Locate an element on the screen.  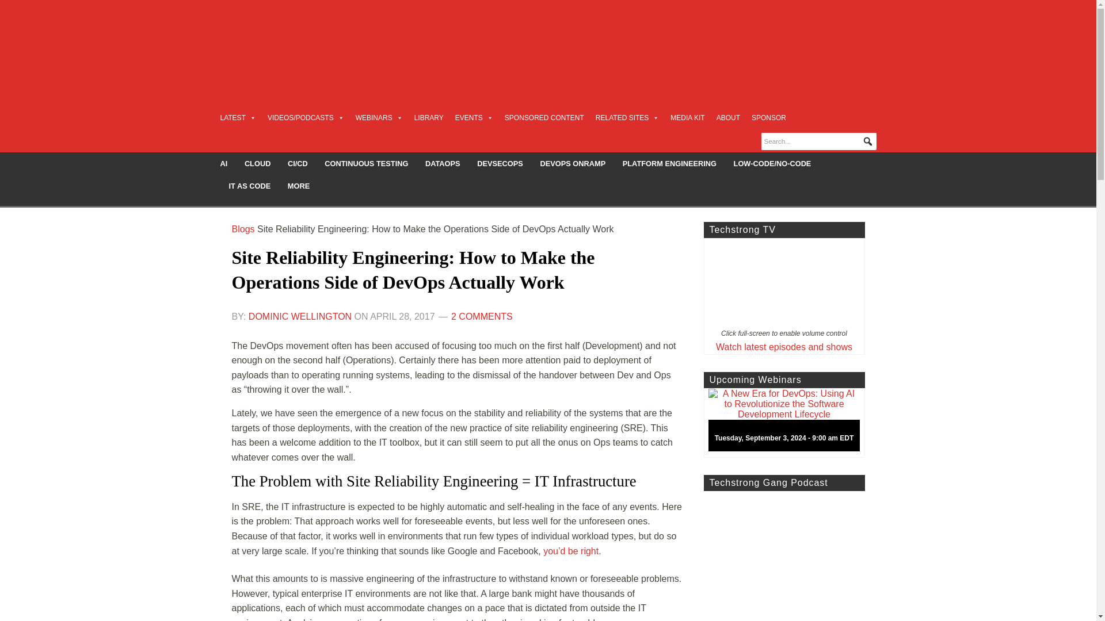
SPONSORED CONTENT is located at coordinates (544, 117).